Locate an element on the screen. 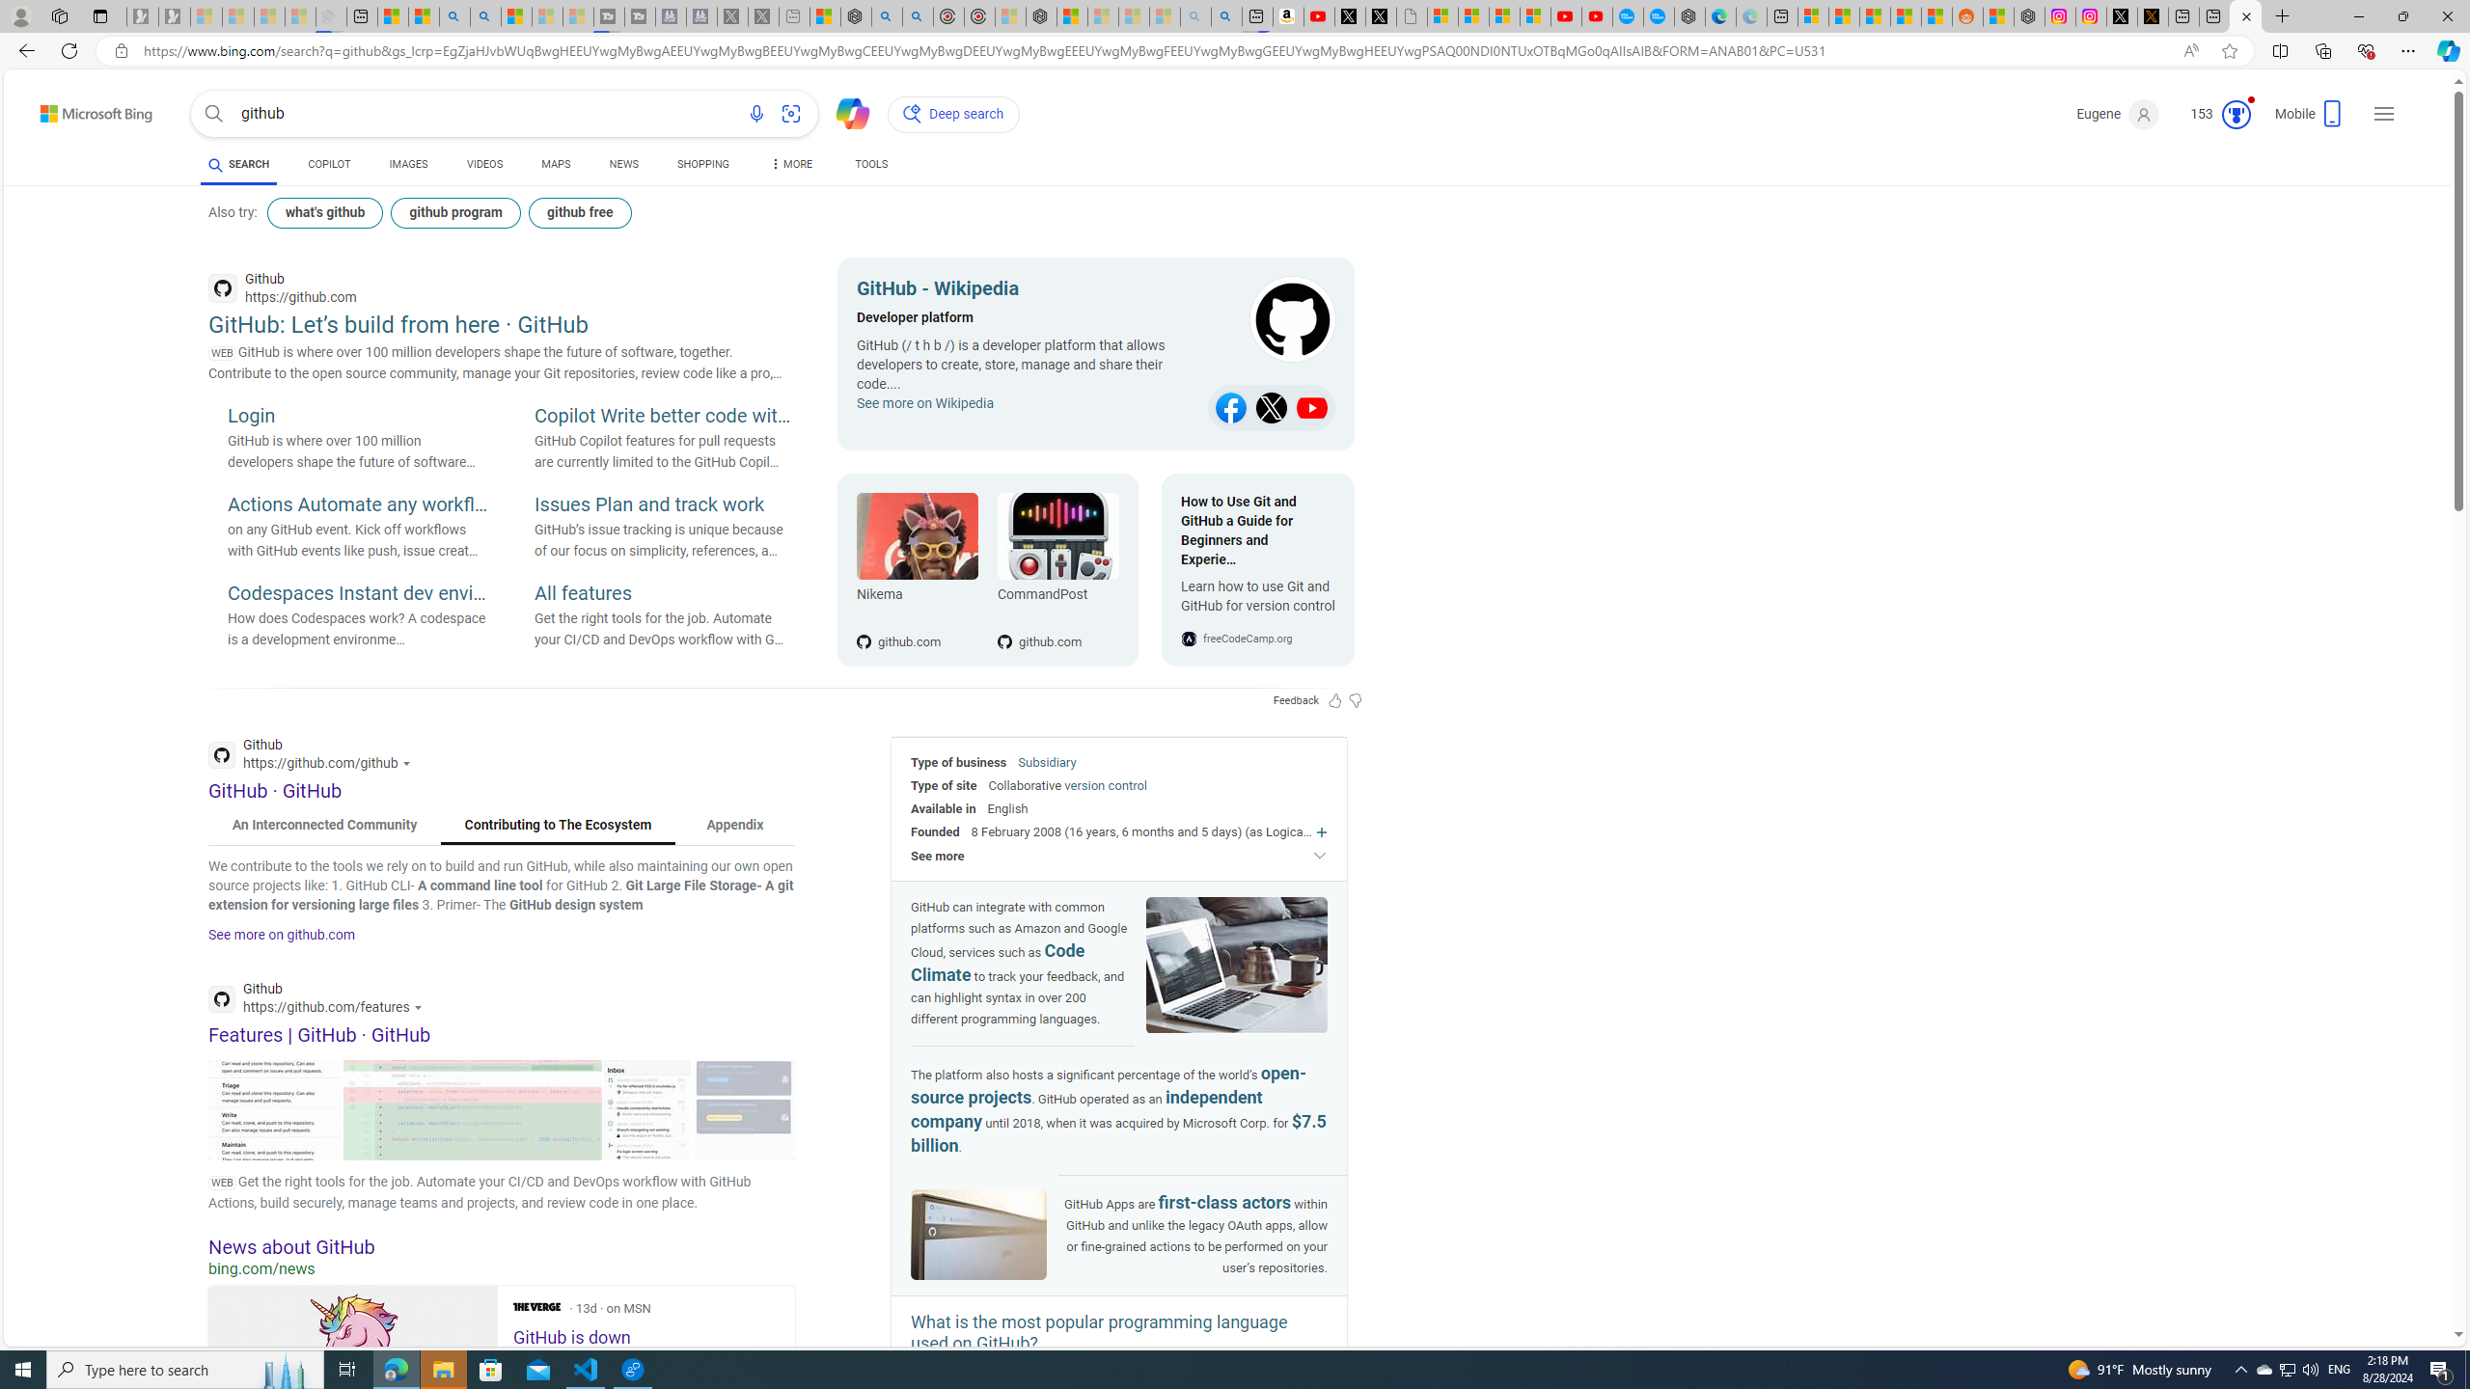 This screenshot has width=2470, height=1389. github - Search is located at coordinates (2246, 16).